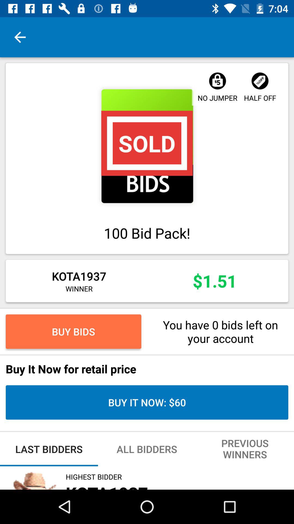 The height and width of the screenshot is (524, 294). What do you see at coordinates (73, 331) in the screenshot?
I see `turn off buy bids item` at bounding box center [73, 331].